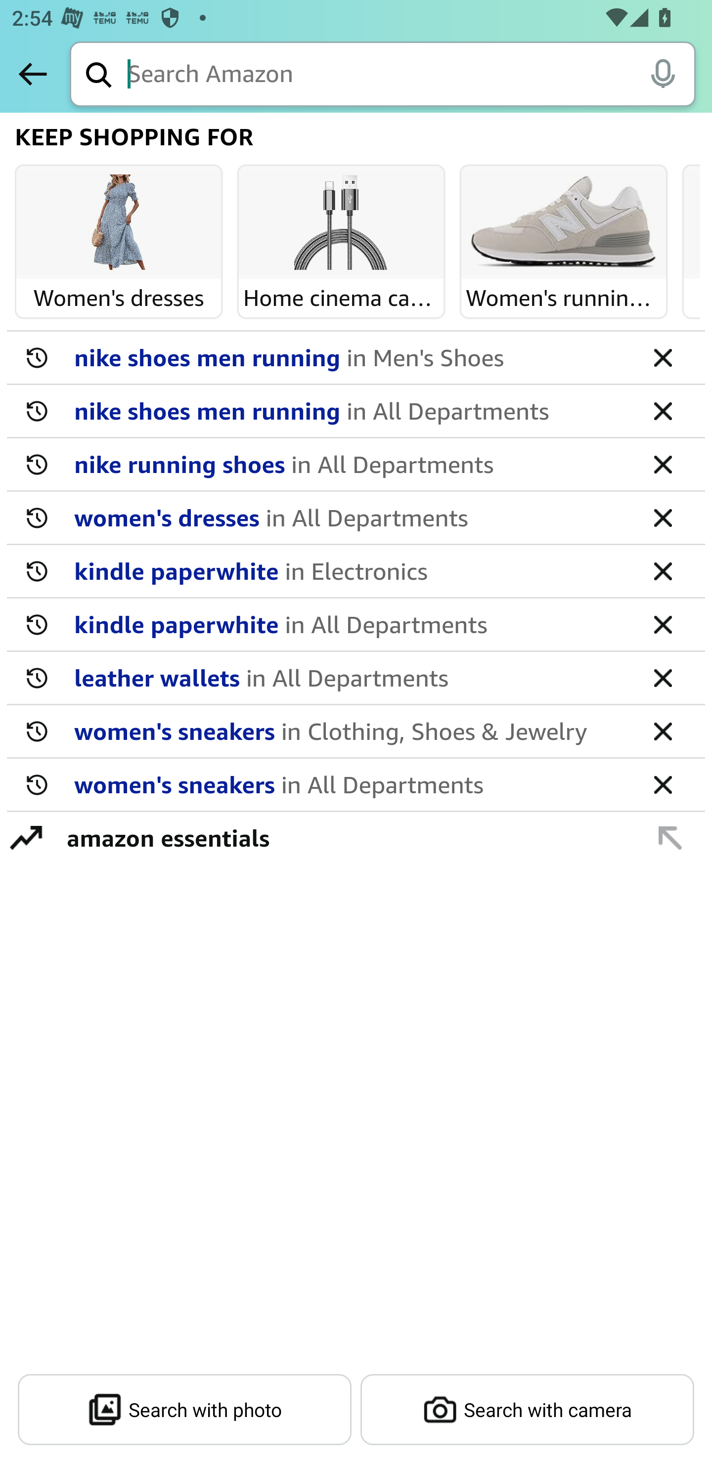  What do you see at coordinates (663, 677) in the screenshot?
I see `delete` at bounding box center [663, 677].